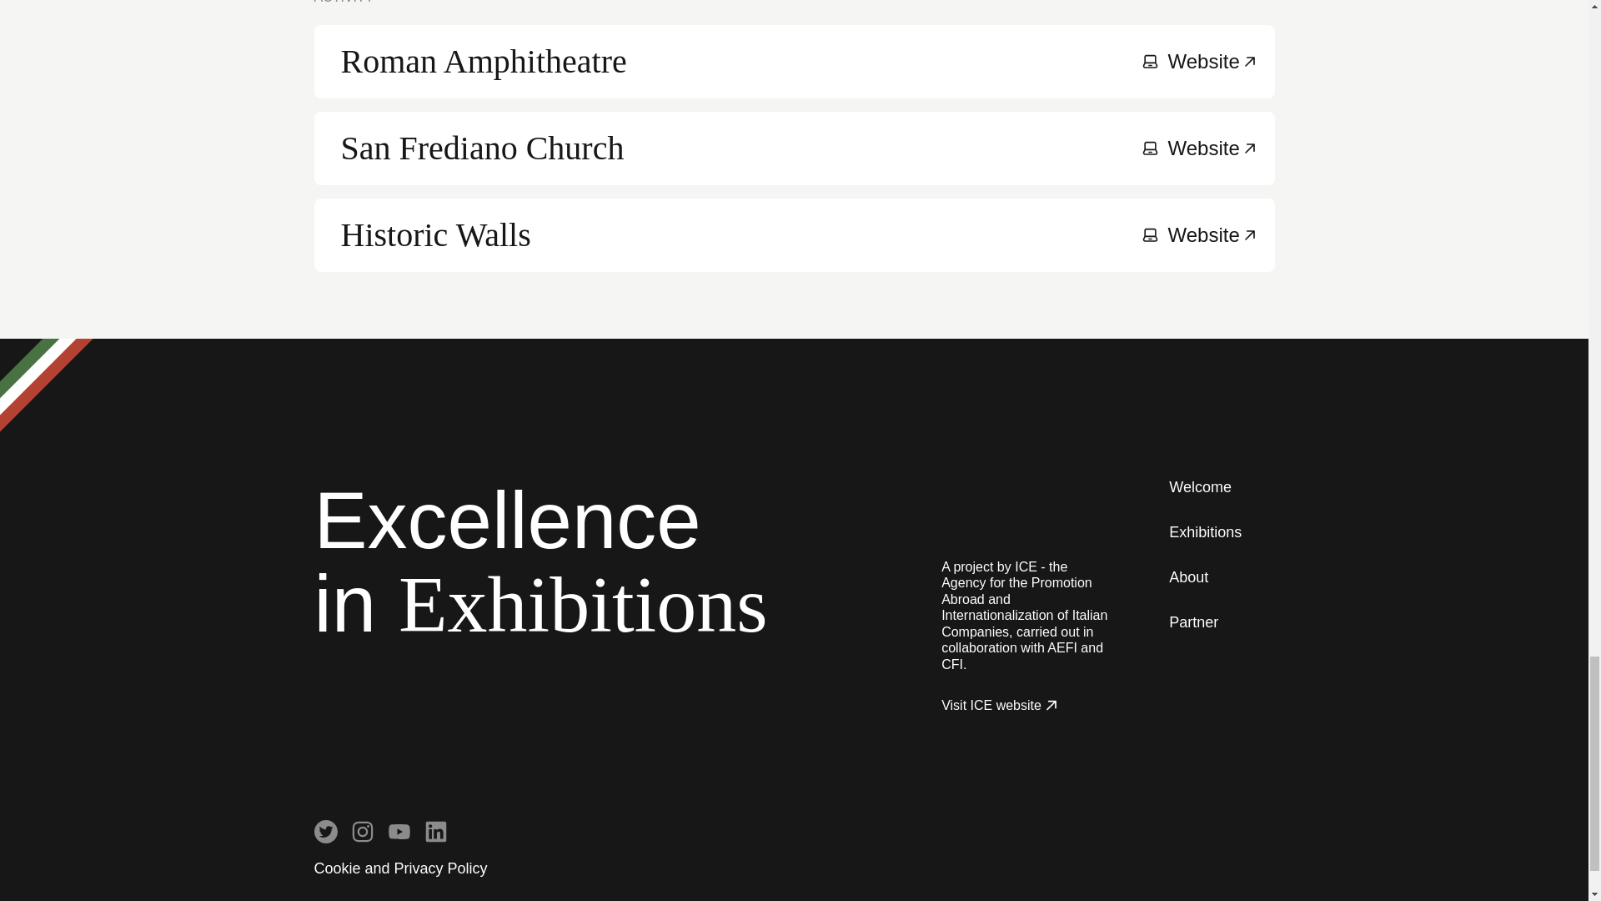 The height and width of the screenshot is (901, 1601). Describe the element at coordinates (435, 831) in the screenshot. I see `Linkedin` at that location.